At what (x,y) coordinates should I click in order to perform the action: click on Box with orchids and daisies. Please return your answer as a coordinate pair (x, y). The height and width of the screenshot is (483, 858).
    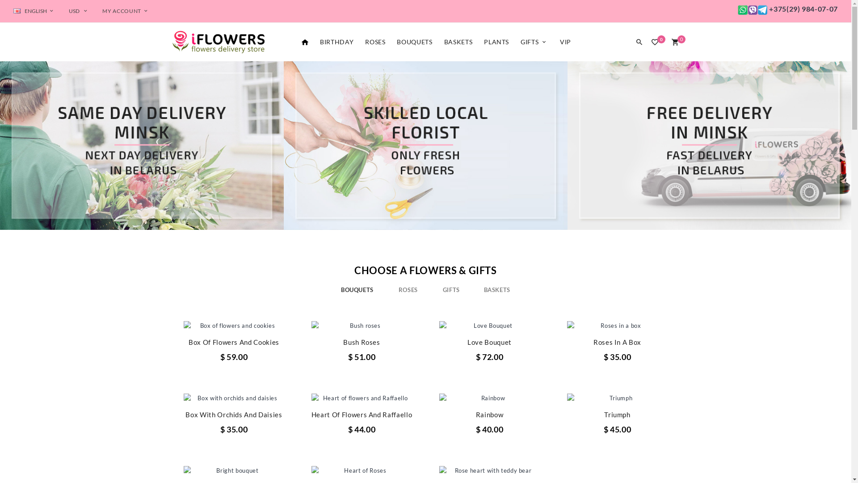
    Looking at the image, I should click on (617, 398).